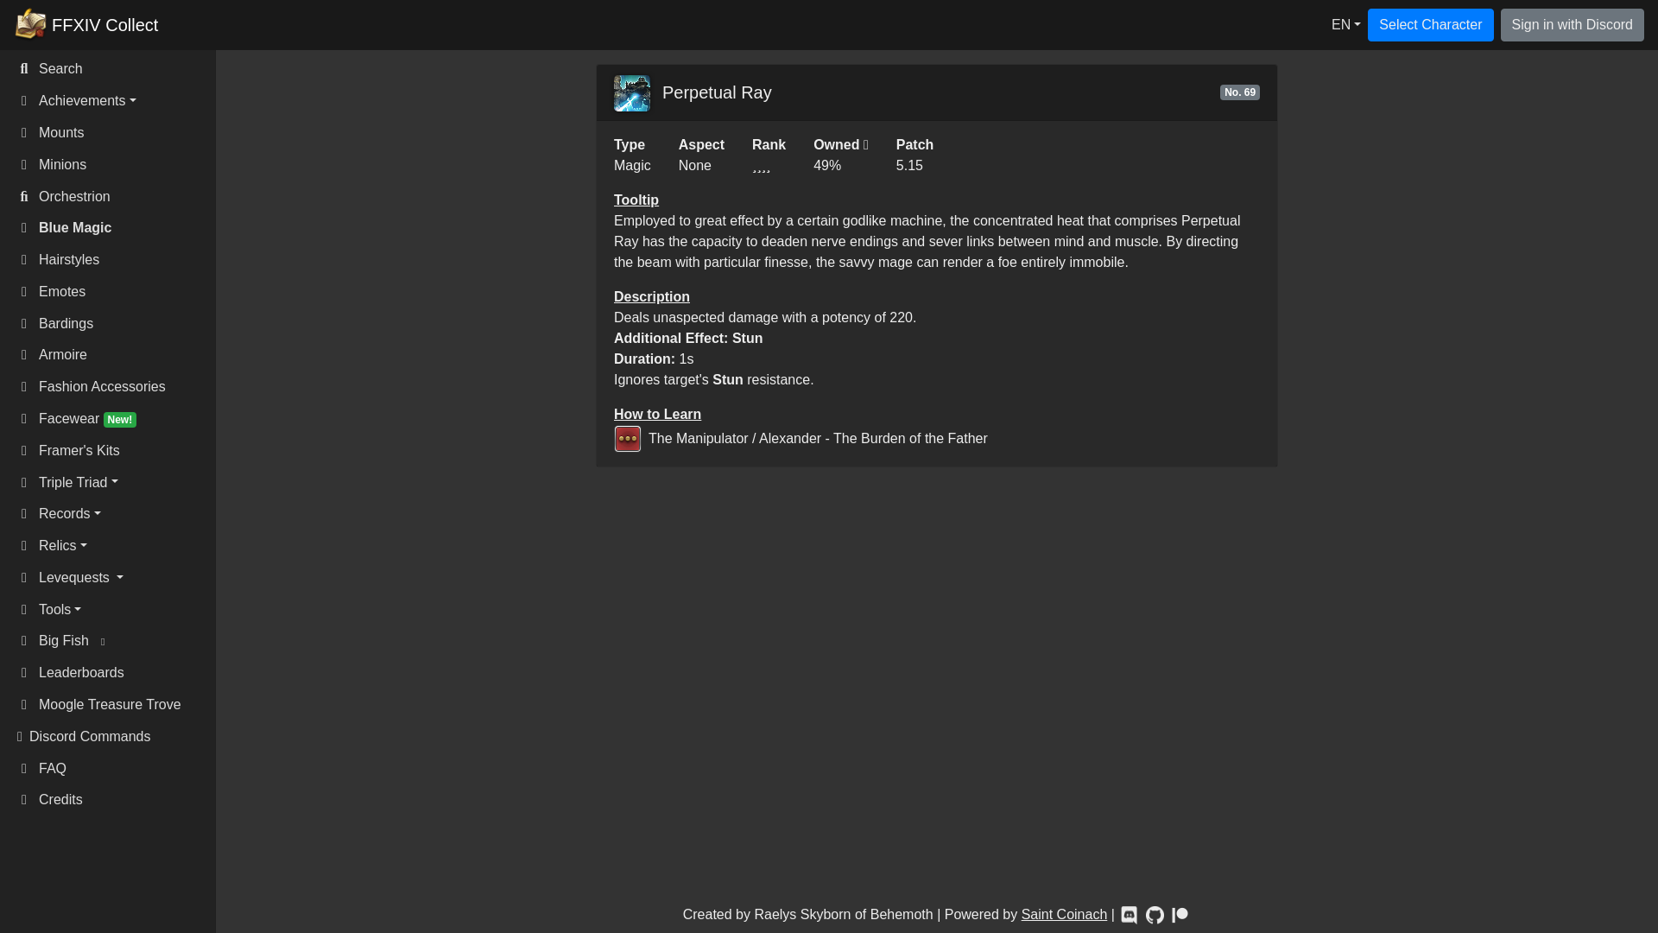 This screenshot has height=933, width=1658. What do you see at coordinates (114, 387) in the screenshot?
I see `Fashion Accessories` at bounding box center [114, 387].